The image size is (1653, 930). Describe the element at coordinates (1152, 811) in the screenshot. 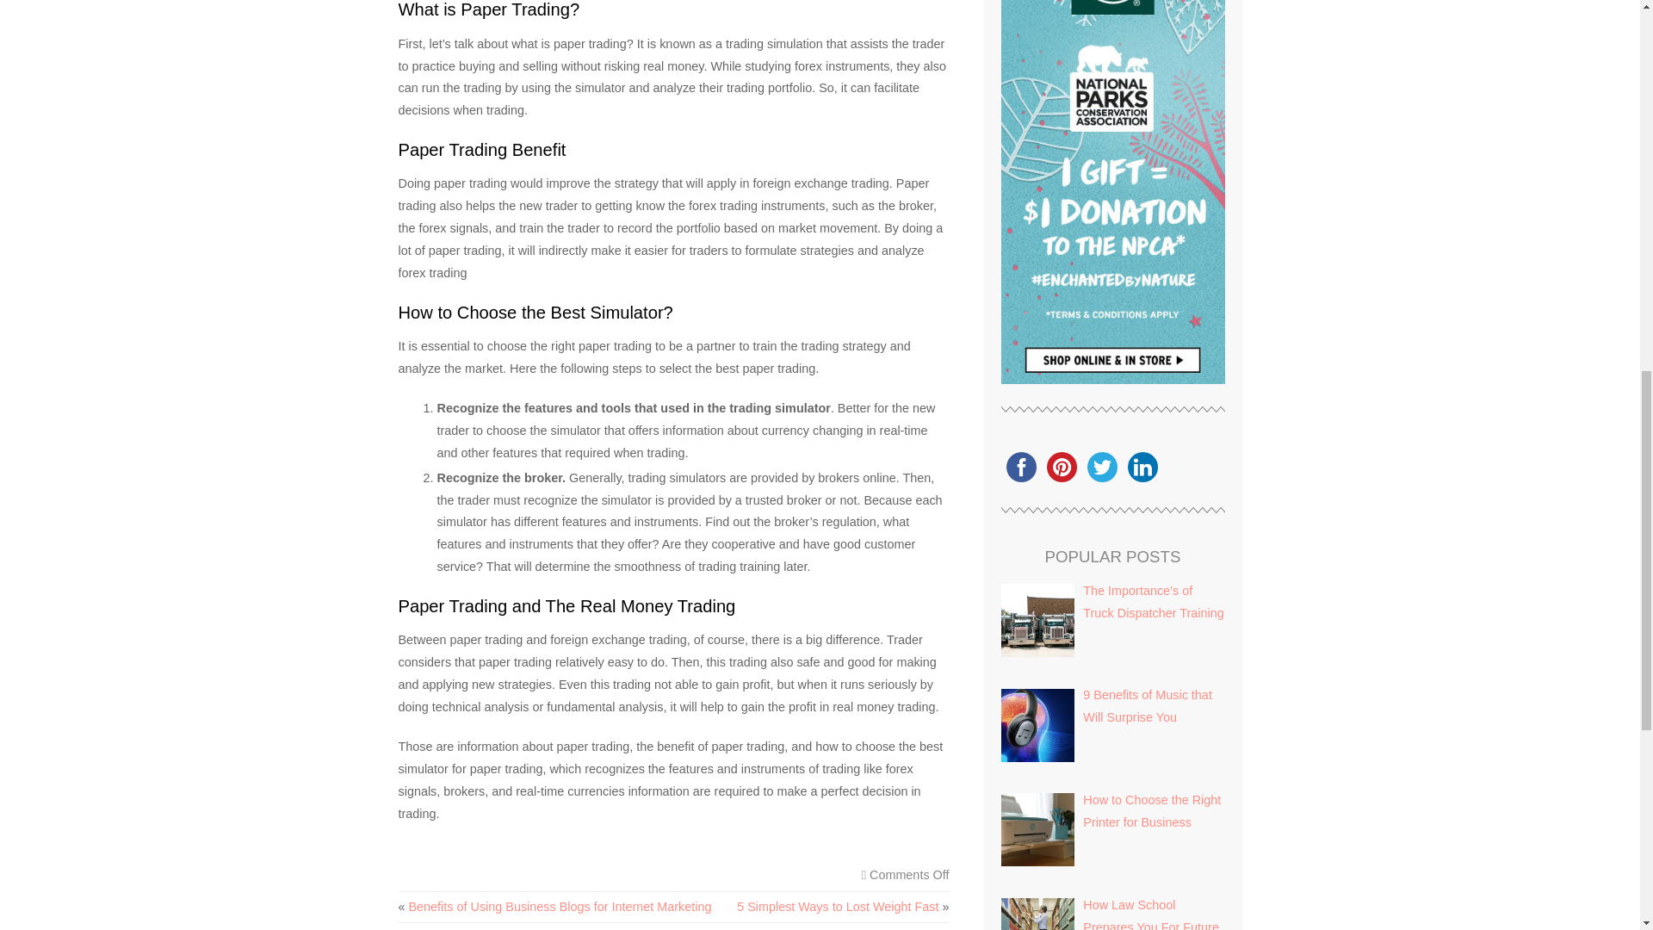

I see `How to Choose the Right Printer for Business` at that location.